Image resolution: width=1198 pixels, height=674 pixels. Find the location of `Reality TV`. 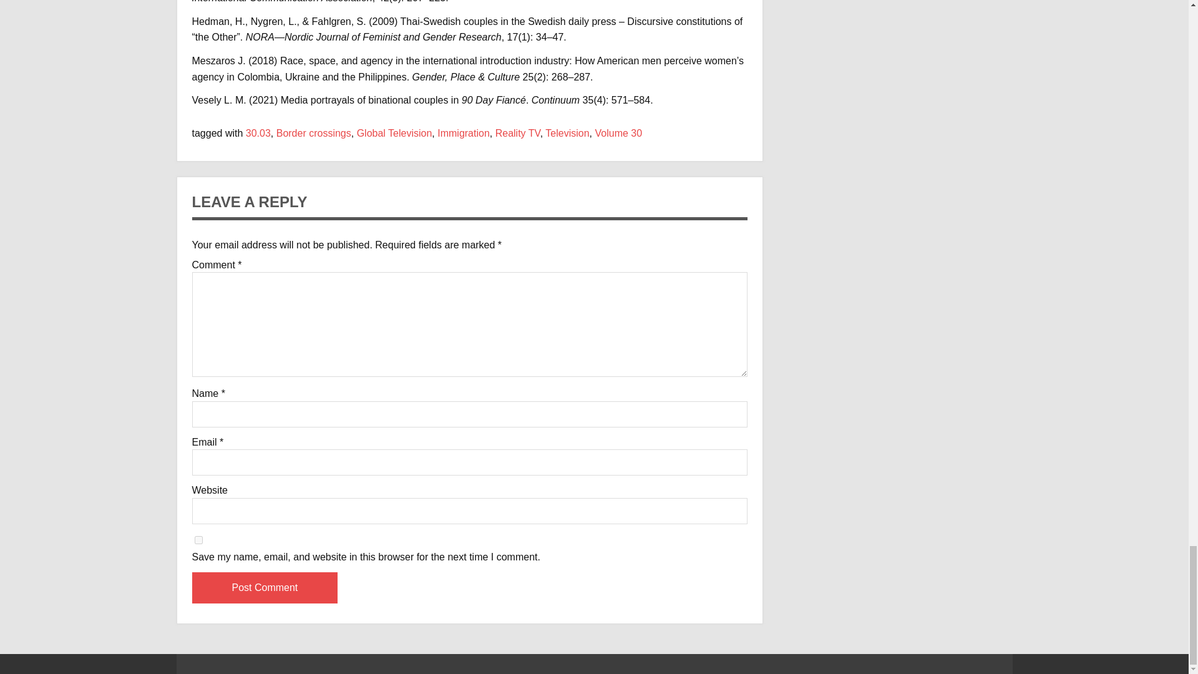

Reality TV is located at coordinates (518, 134).